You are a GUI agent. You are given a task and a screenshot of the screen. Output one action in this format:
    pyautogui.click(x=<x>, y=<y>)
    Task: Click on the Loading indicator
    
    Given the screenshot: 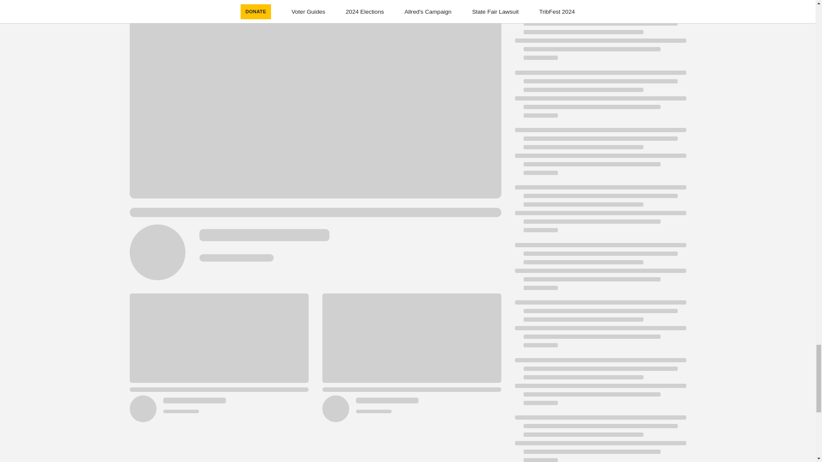 What is the action you would take?
    pyautogui.click(x=600, y=385)
    